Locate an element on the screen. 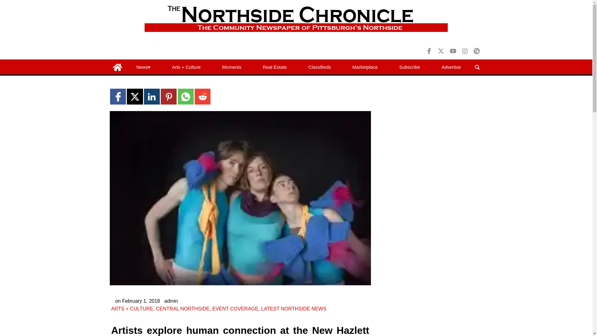 This screenshot has height=336, width=597. Real Estate is located at coordinates (275, 67).